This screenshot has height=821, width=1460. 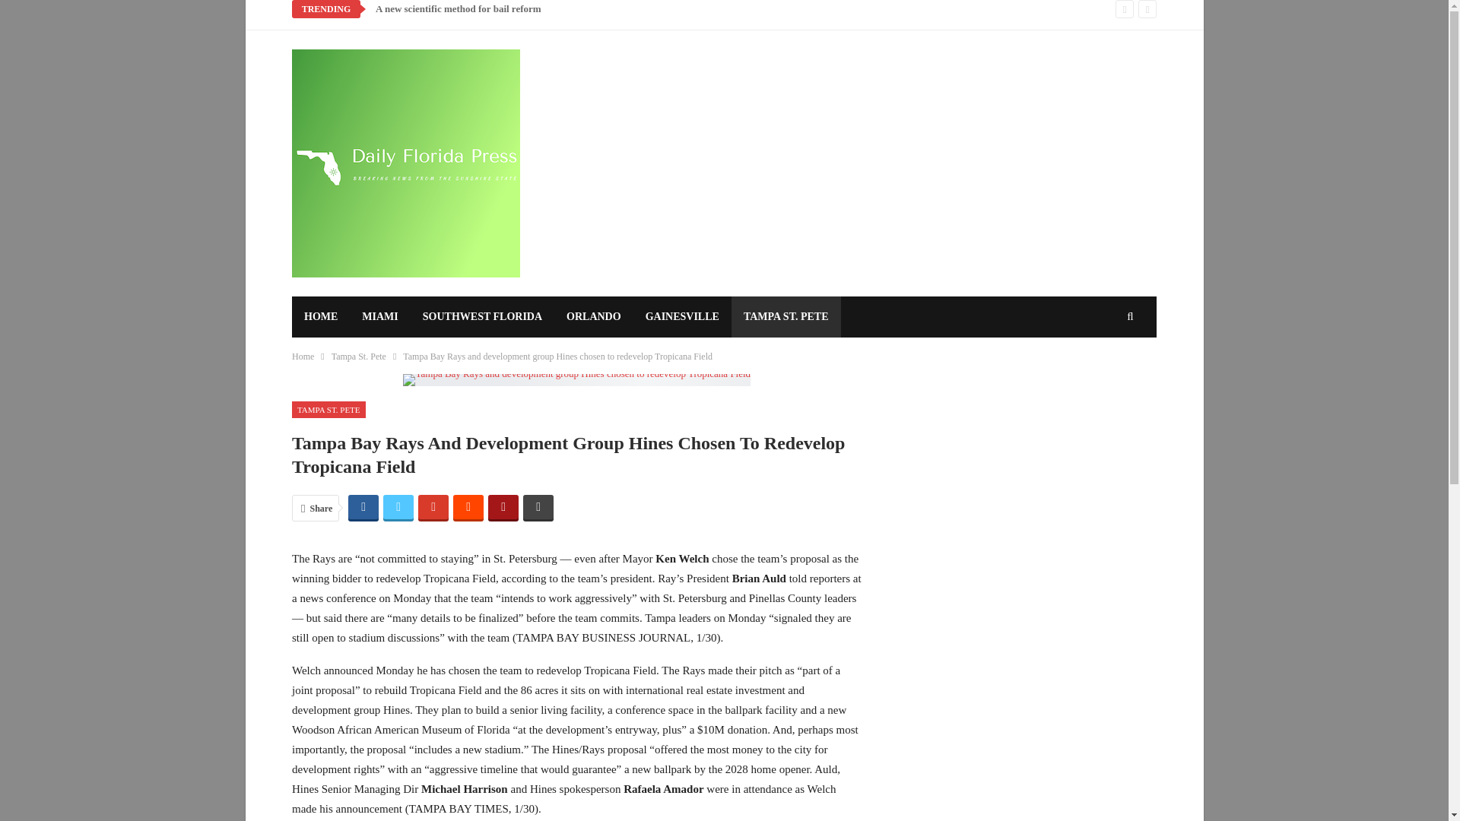 I want to click on GAINESVILLE, so click(x=682, y=316).